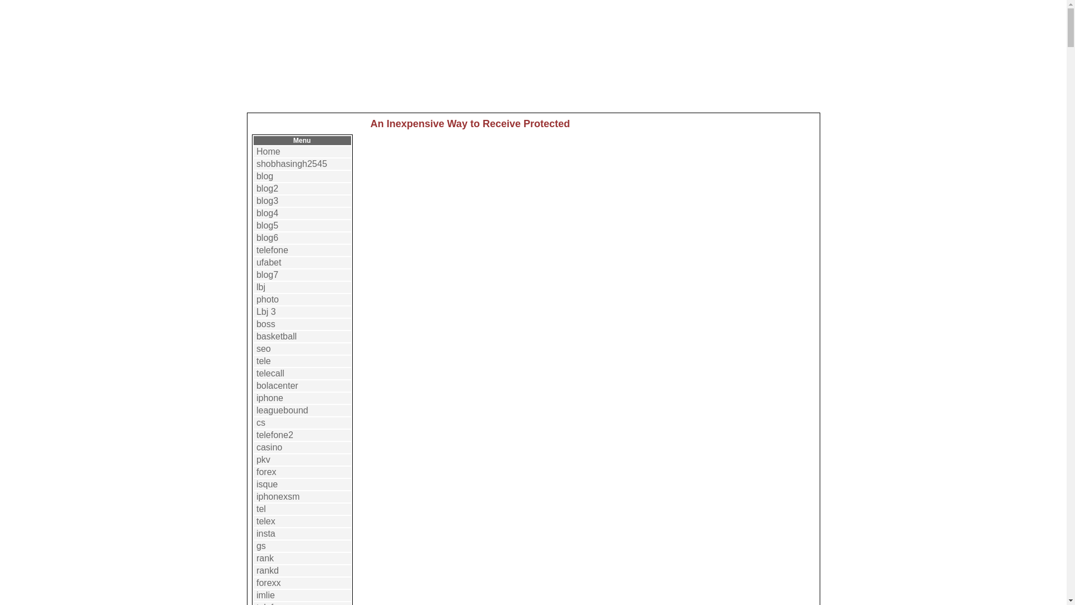 This screenshot has height=605, width=1075. I want to click on telefone, so click(272, 250).